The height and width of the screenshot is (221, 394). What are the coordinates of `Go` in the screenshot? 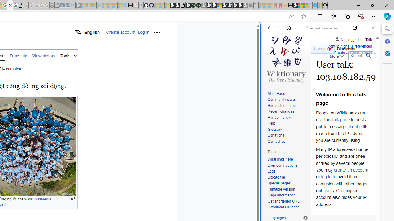 It's located at (368, 56).